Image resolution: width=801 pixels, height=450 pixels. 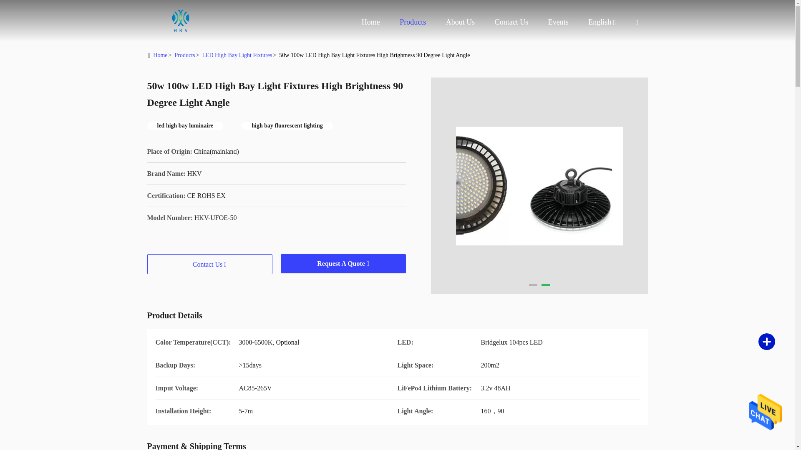 I want to click on Home, so click(x=180, y=21).